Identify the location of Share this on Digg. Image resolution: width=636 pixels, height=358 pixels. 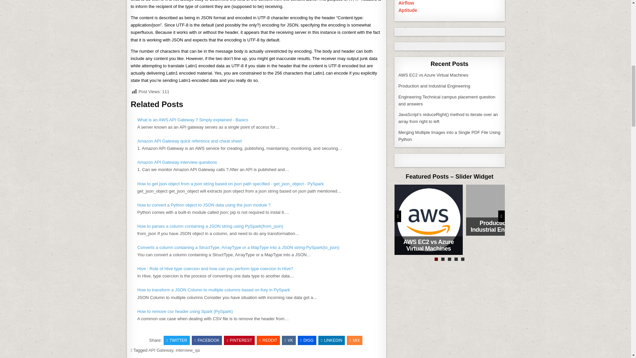
(307, 340).